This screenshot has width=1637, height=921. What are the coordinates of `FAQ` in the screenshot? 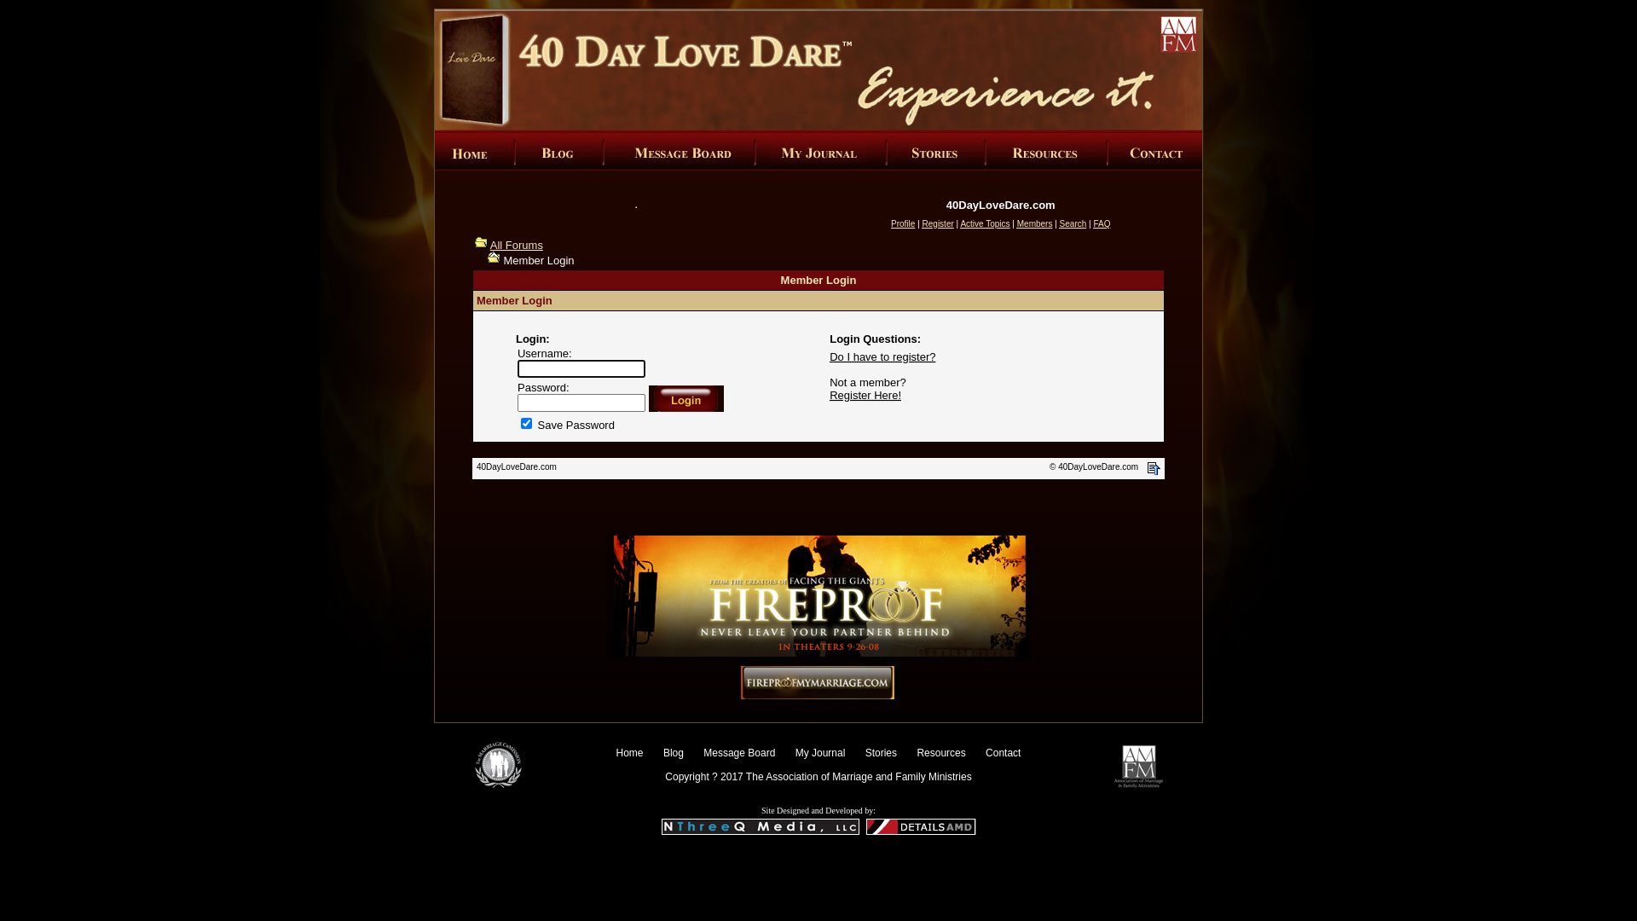 It's located at (1102, 223).